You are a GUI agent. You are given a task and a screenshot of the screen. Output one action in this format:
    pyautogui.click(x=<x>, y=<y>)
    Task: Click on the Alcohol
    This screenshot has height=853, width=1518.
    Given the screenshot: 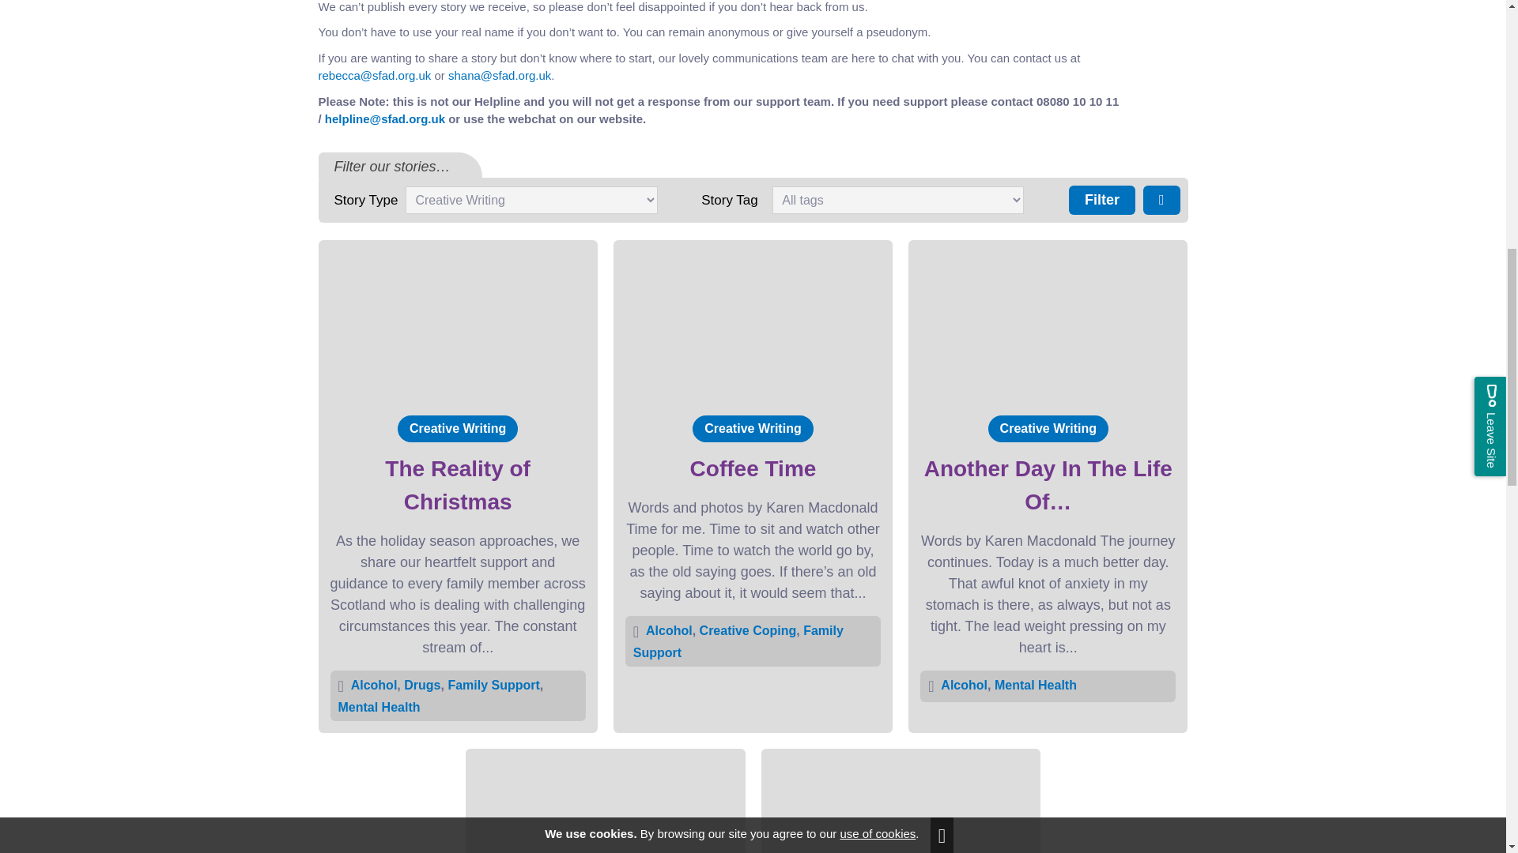 What is the action you would take?
    pyautogui.click(x=375, y=684)
    